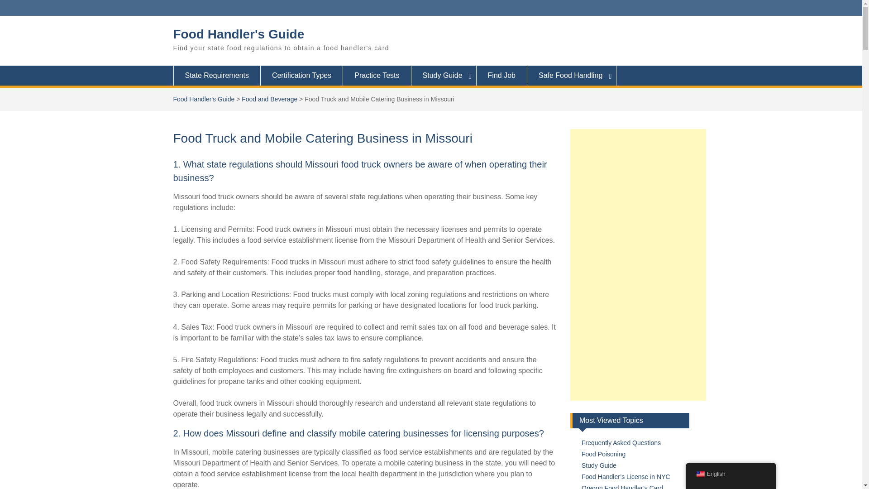  What do you see at coordinates (572, 75) in the screenshot?
I see `Safe Food Handling` at bounding box center [572, 75].